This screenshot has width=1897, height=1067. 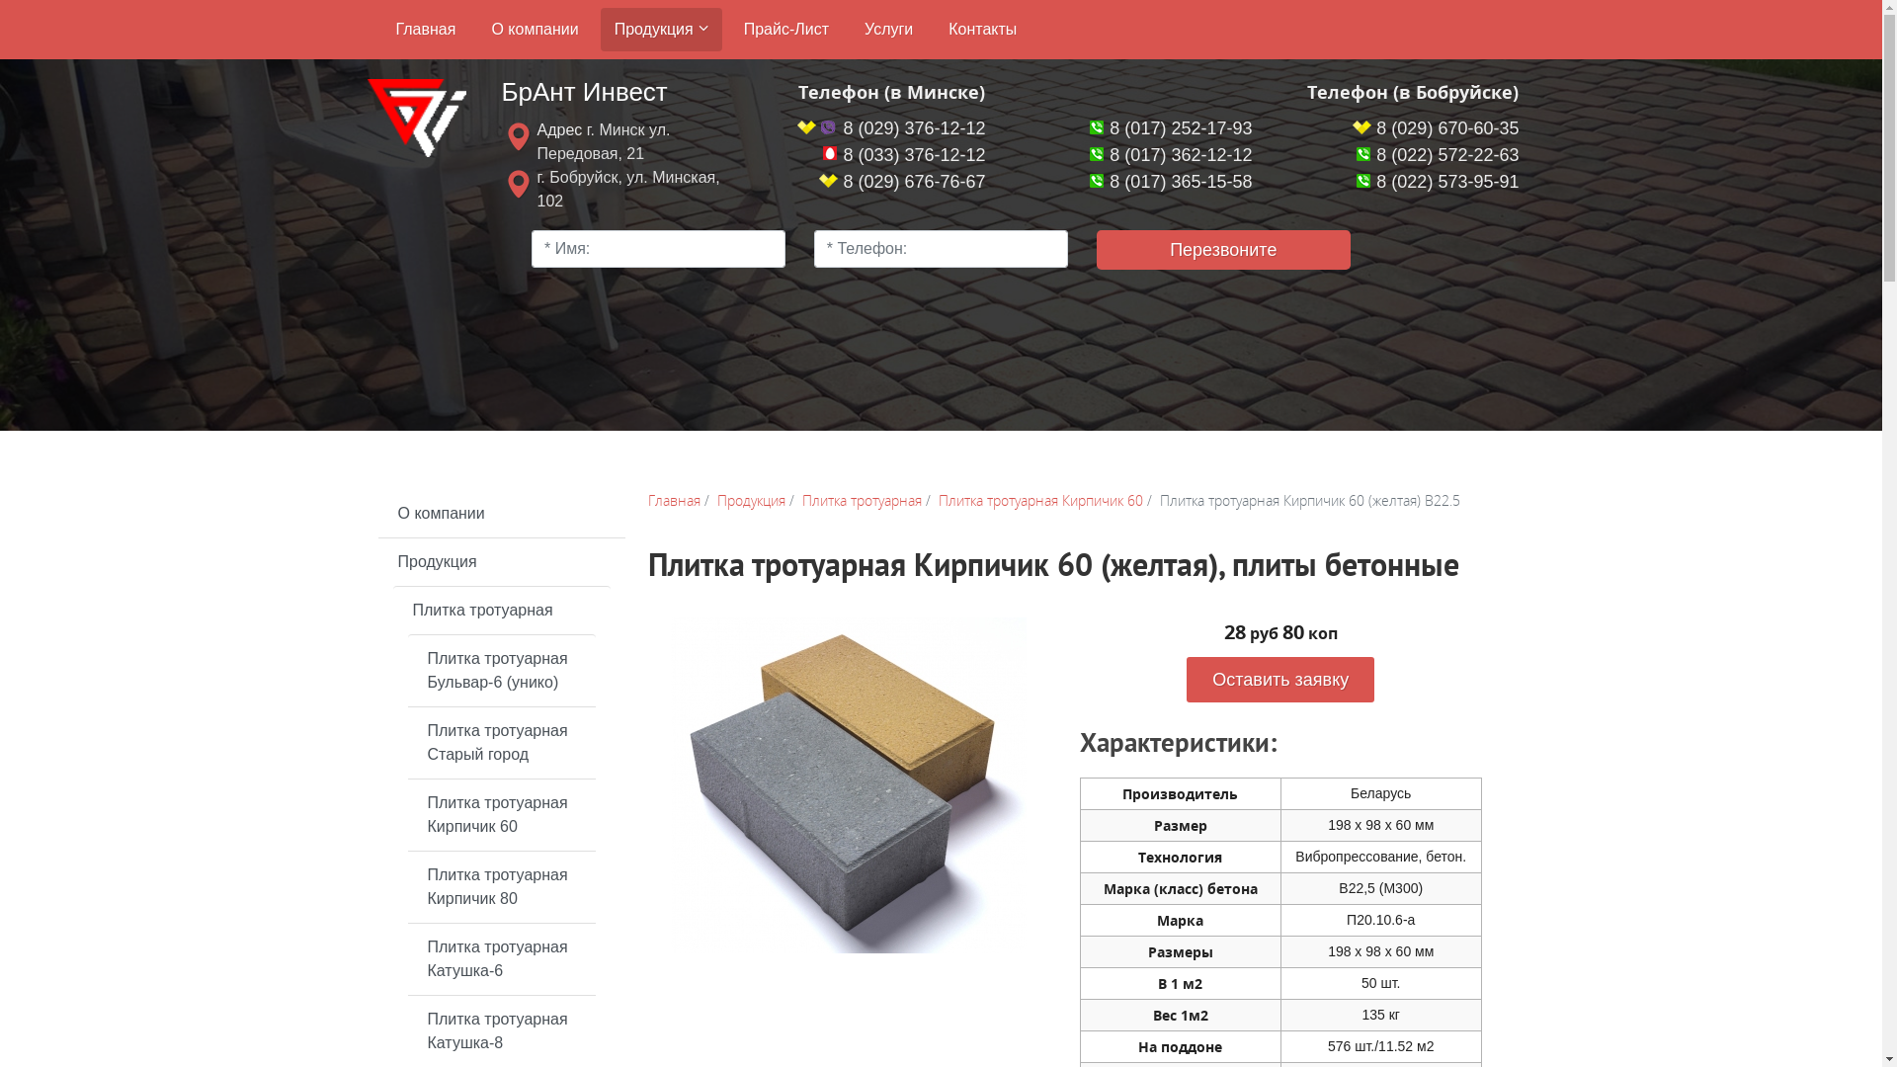 I want to click on 8 (029) 376-12-12, so click(x=891, y=128).